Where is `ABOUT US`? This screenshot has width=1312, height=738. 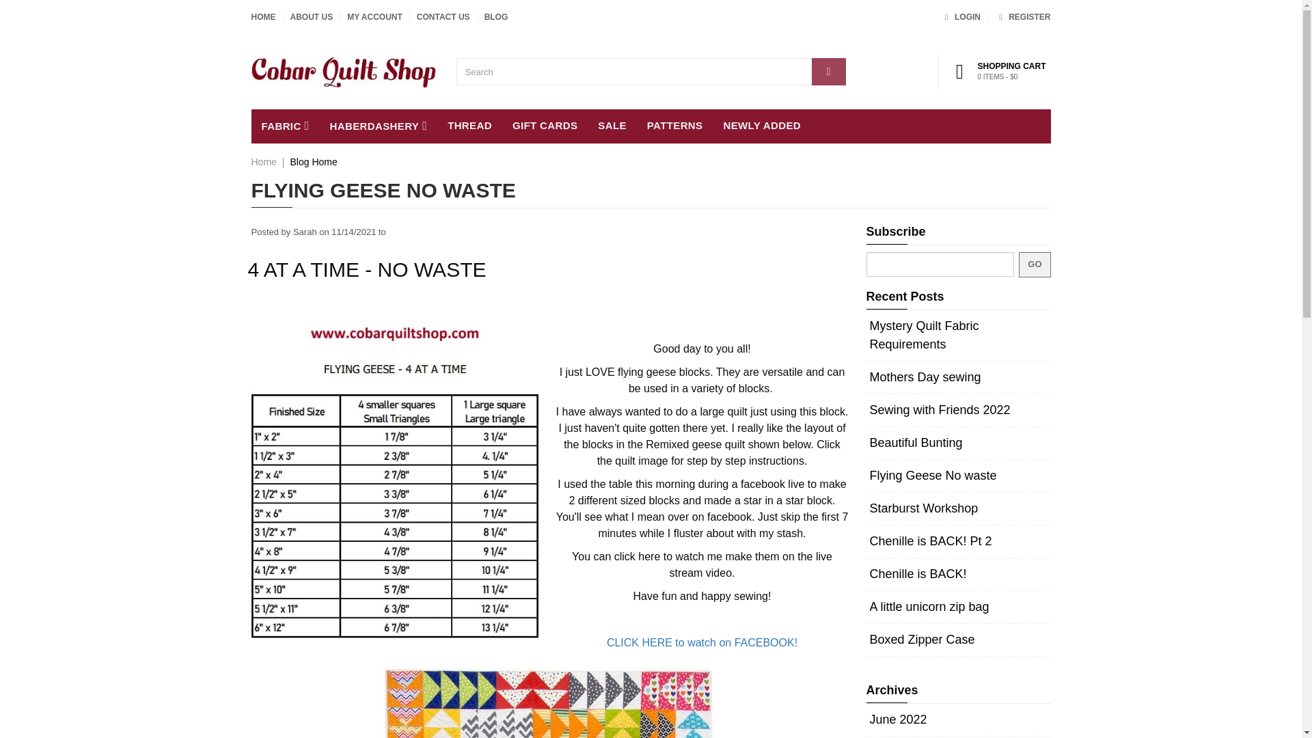 ABOUT US is located at coordinates (312, 17).